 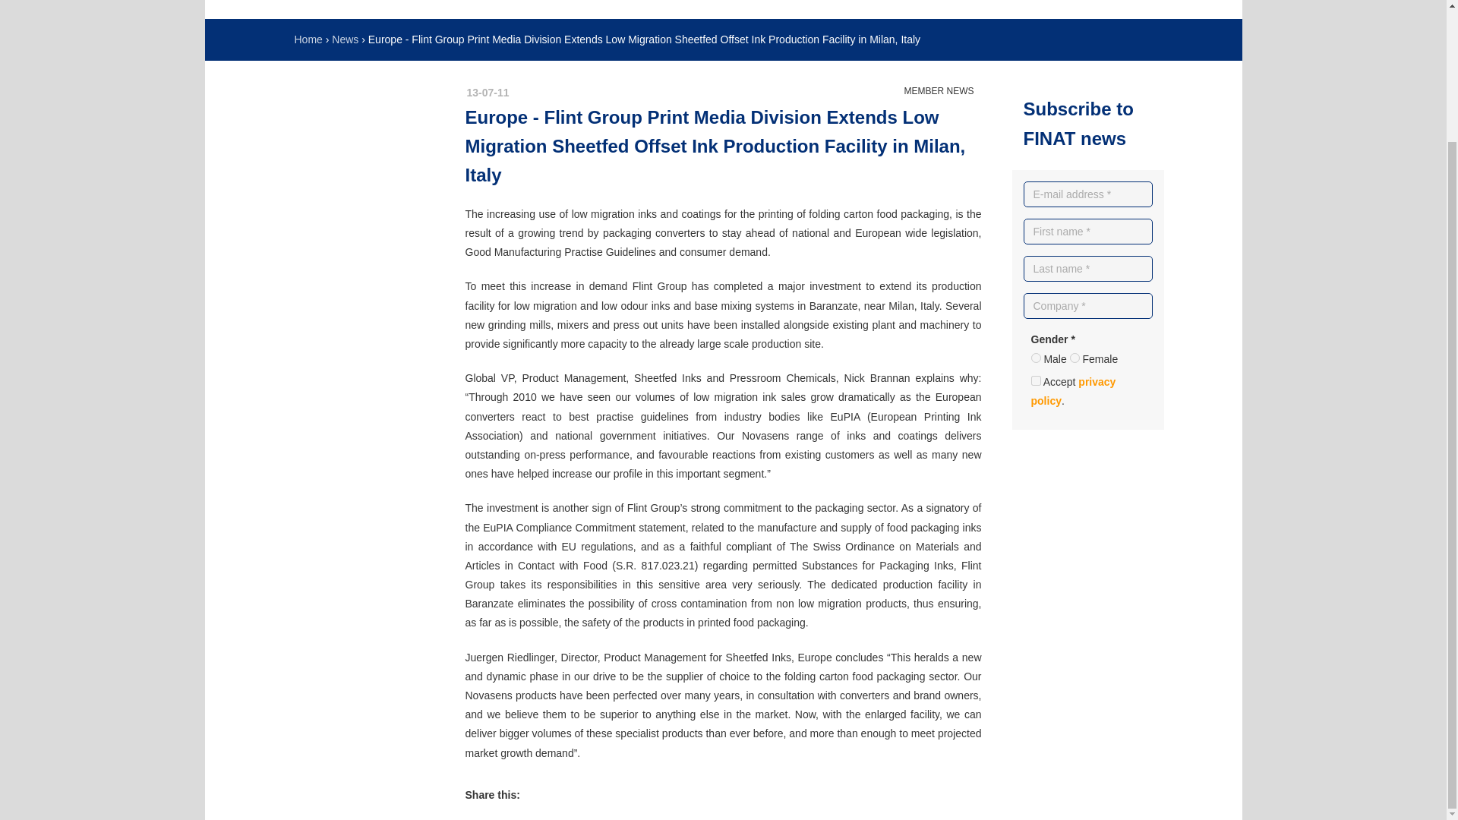 What do you see at coordinates (1075, 358) in the screenshot?
I see `vrouw` at bounding box center [1075, 358].